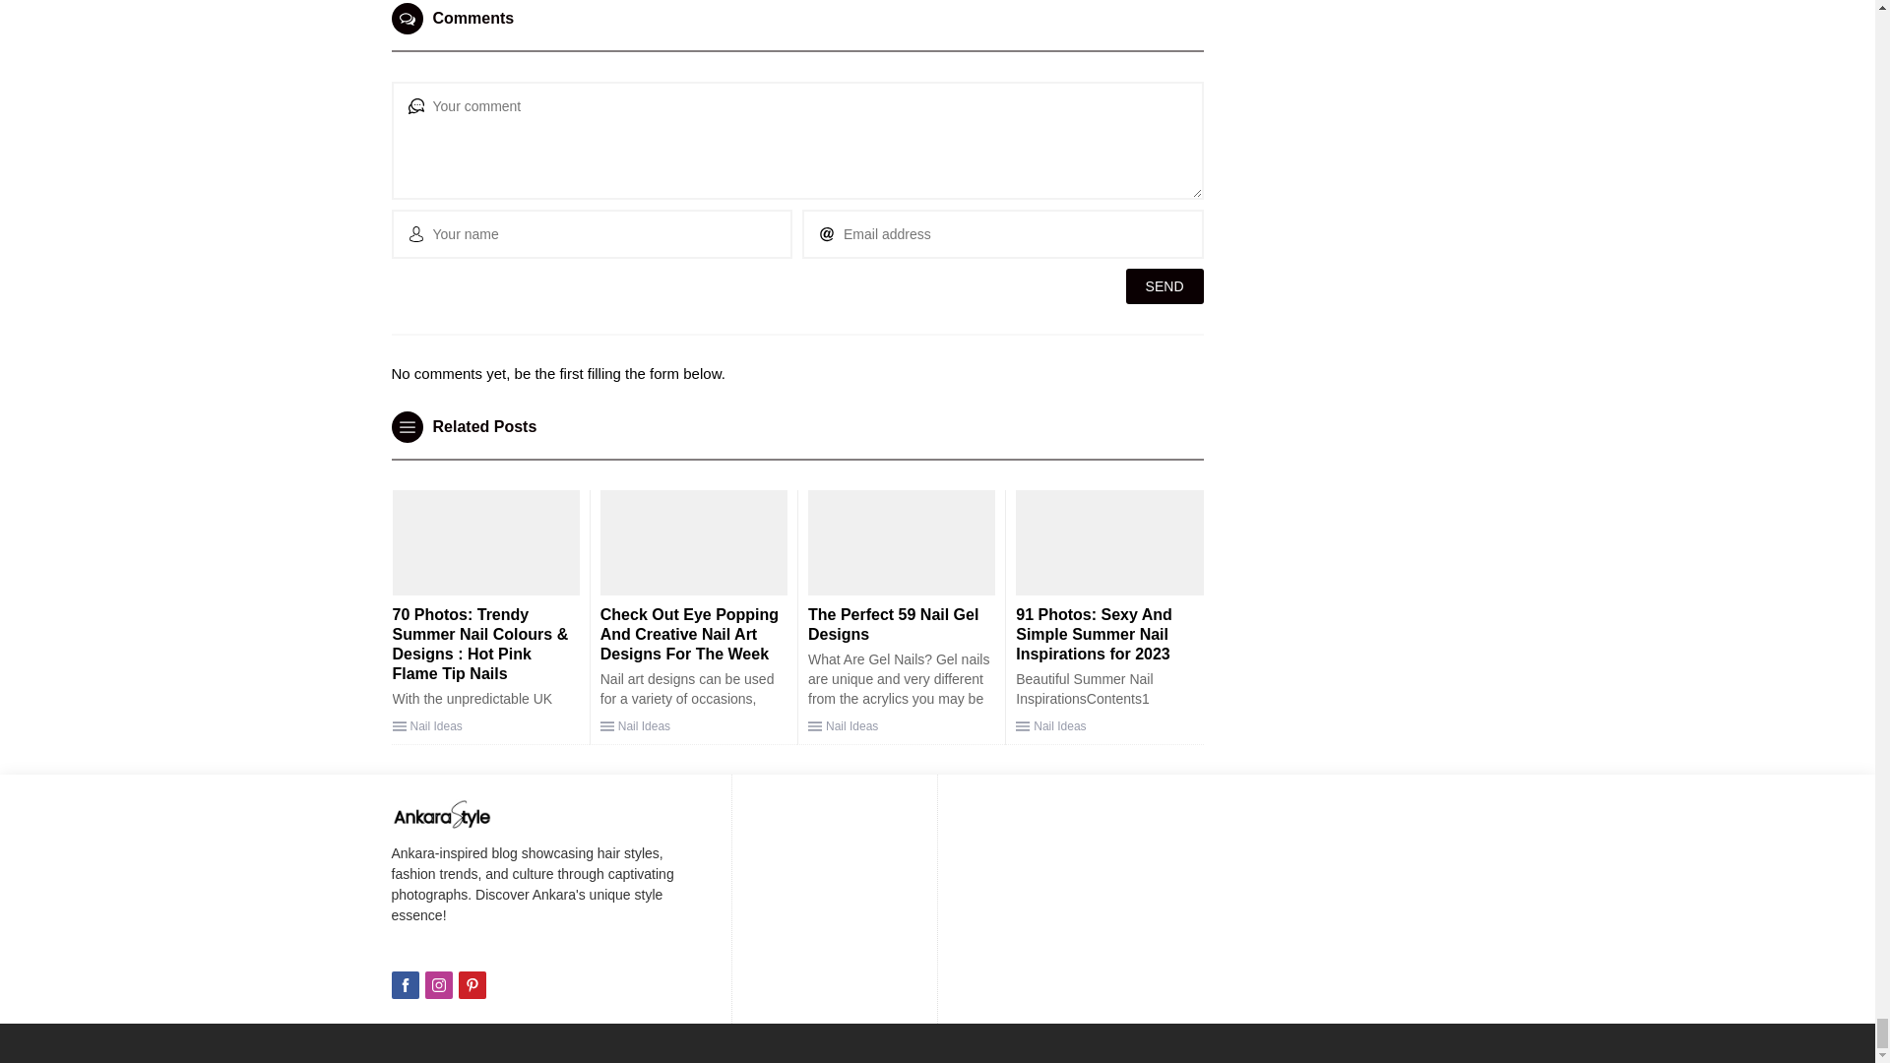 The width and height of the screenshot is (1890, 1063). Describe the element at coordinates (439, 985) in the screenshot. I see `Instagram` at that location.